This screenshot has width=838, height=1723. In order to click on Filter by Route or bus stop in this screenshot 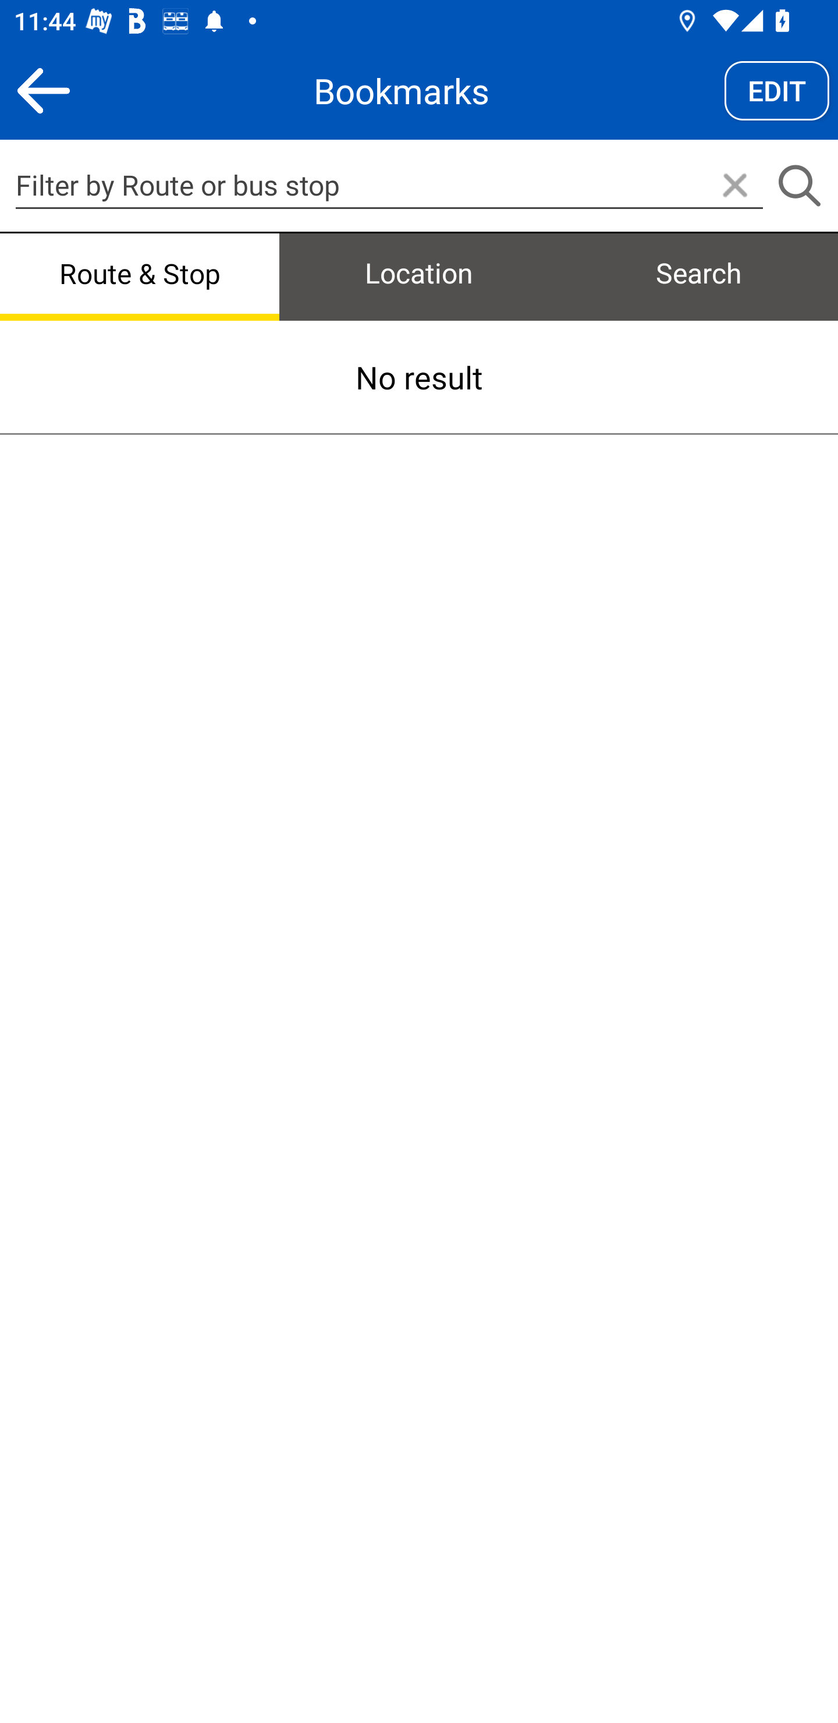, I will do `click(389, 185)`.